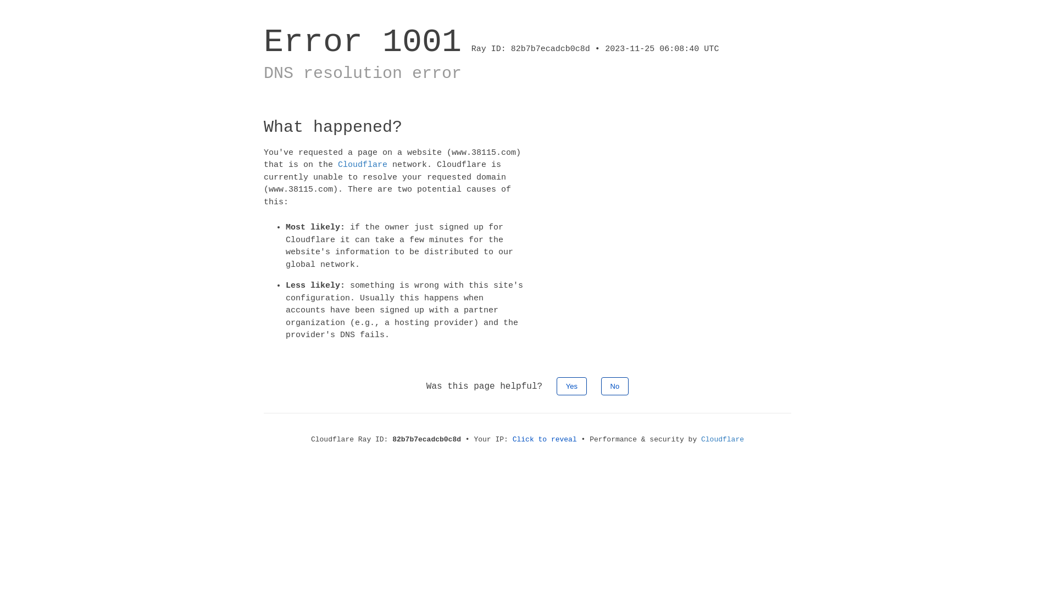  What do you see at coordinates (723, 439) in the screenshot?
I see `Cloudflare` at bounding box center [723, 439].